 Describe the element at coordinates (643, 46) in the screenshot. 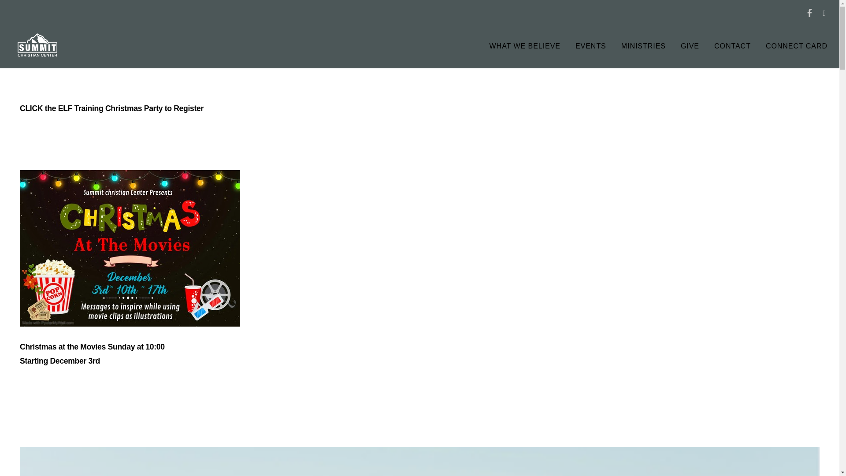

I see `MINISTRIES` at that location.